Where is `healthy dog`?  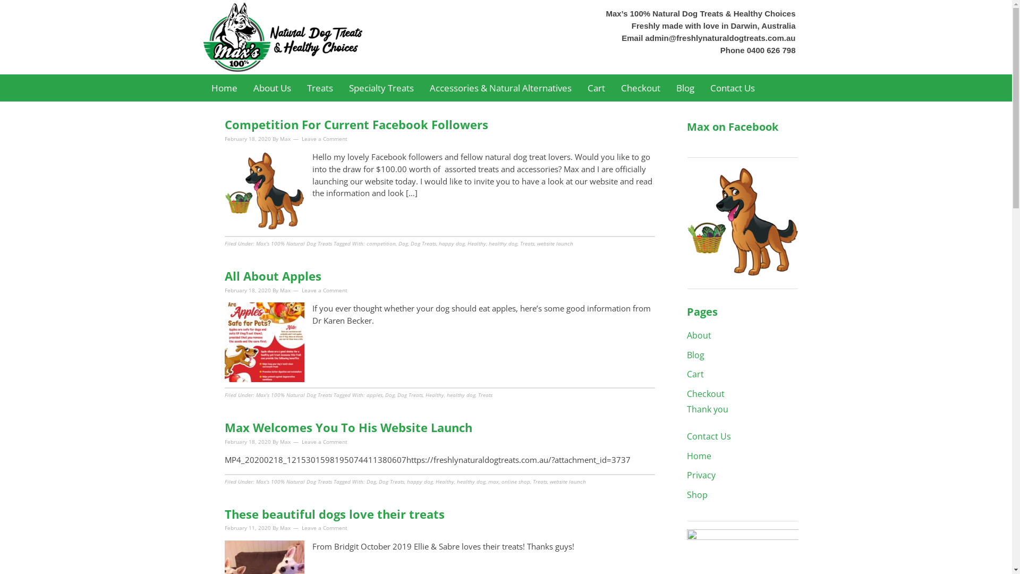
healthy dog is located at coordinates (503, 243).